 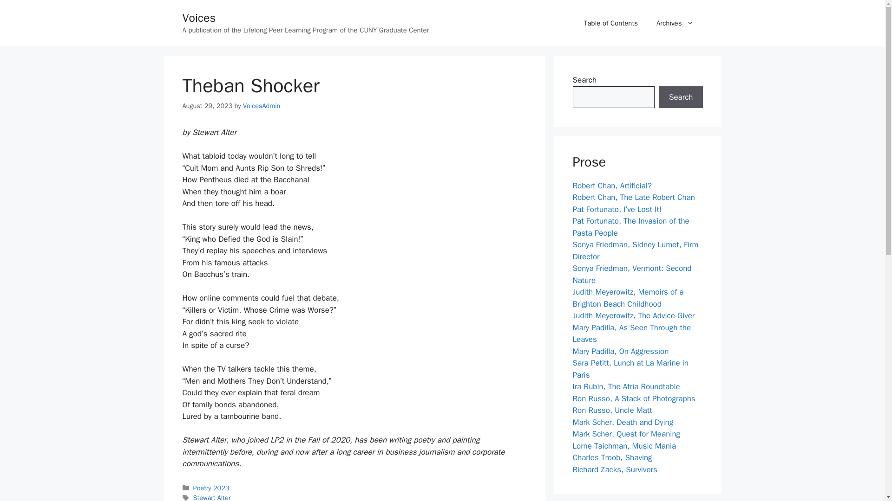 I want to click on The Advice-Giver, so click(x=634, y=315).